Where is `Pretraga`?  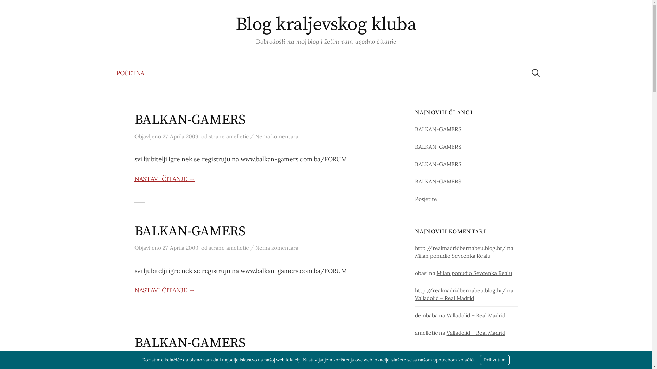 Pretraga is located at coordinates (9, 9).